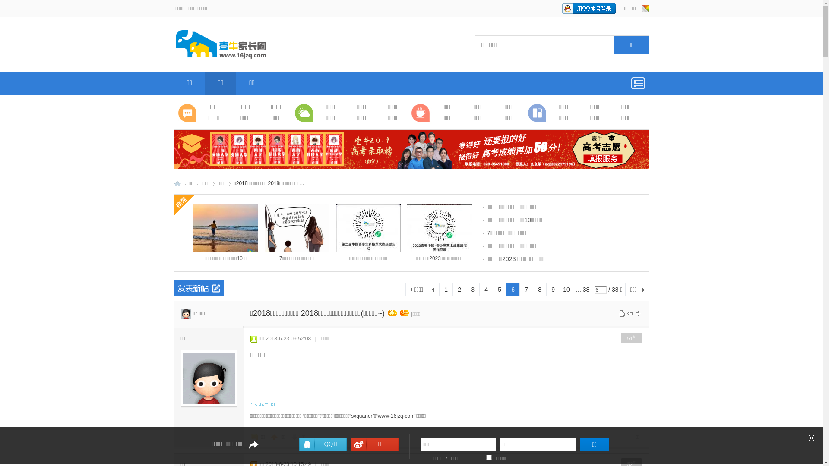 Image resolution: width=829 pixels, height=466 pixels. Describe the element at coordinates (540, 290) in the screenshot. I see `8` at that location.